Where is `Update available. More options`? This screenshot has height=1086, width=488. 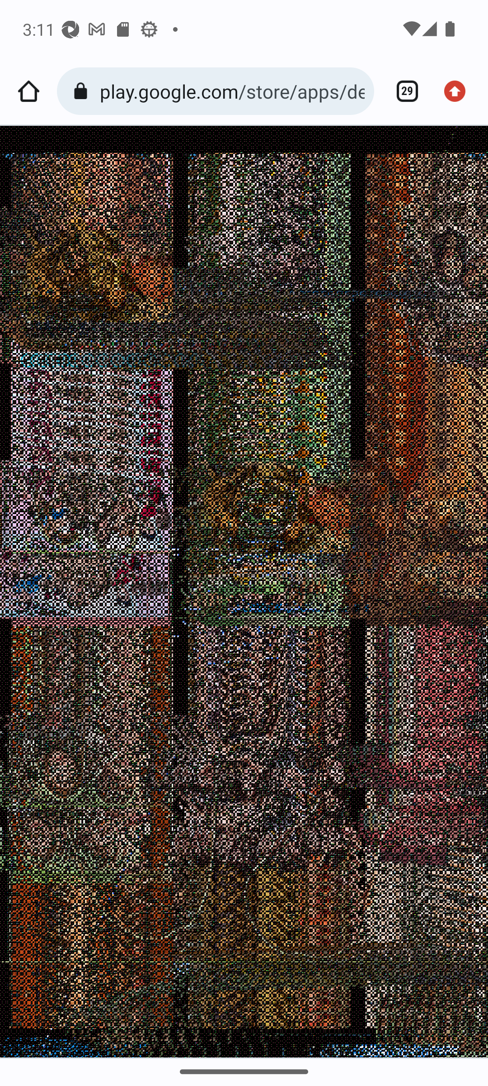
Update available. More options is located at coordinates (459, 91).